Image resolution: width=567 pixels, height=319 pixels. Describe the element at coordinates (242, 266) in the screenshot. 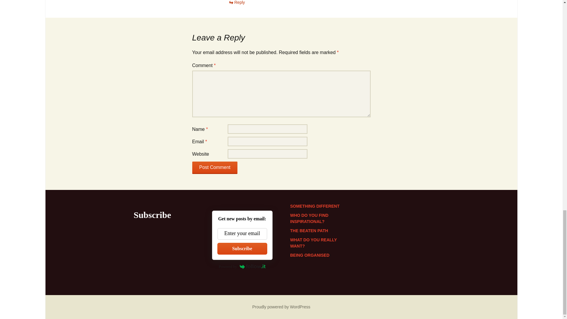

I see `Powered by` at that location.